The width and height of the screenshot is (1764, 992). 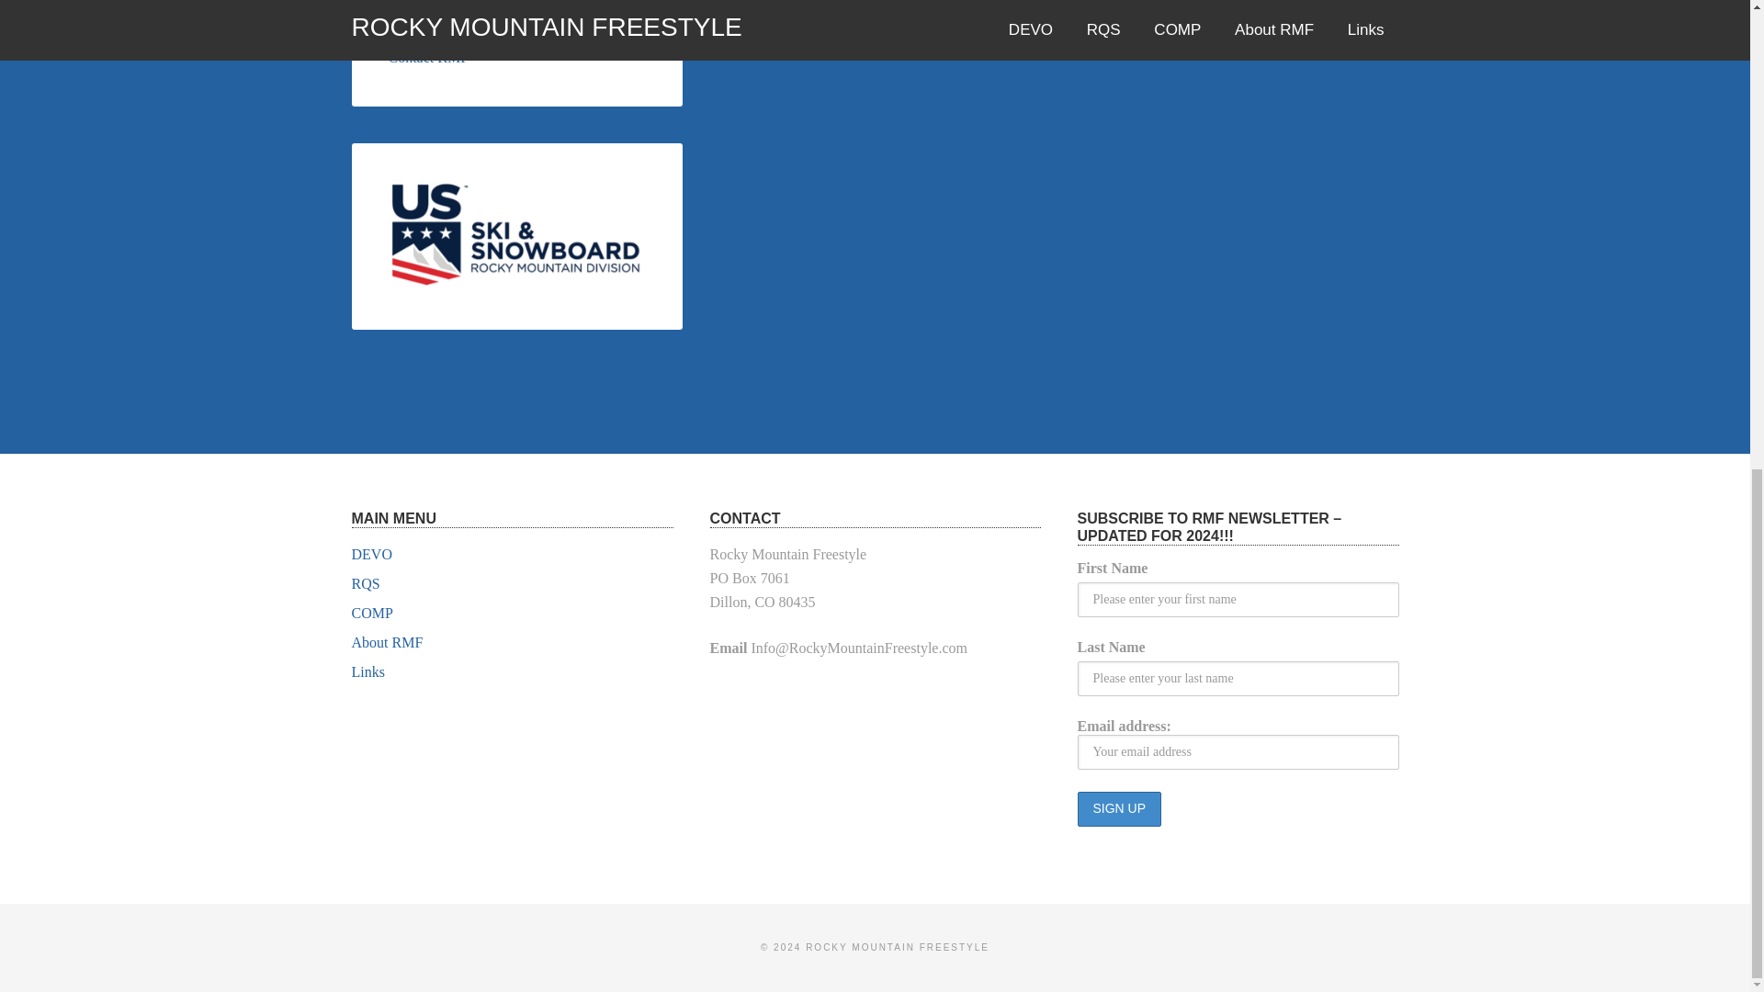 I want to click on Sign up, so click(x=1118, y=808).